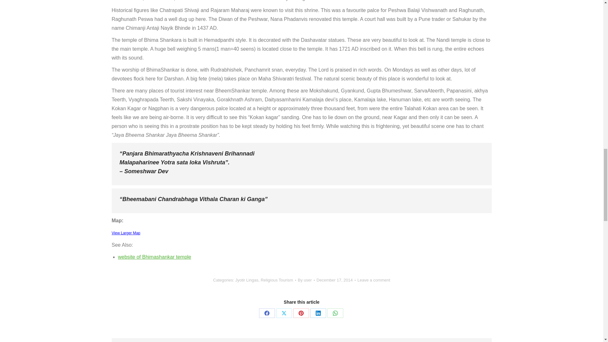 The image size is (608, 342). What do you see at coordinates (284, 313) in the screenshot?
I see `X` at bounding box center [284, 313].